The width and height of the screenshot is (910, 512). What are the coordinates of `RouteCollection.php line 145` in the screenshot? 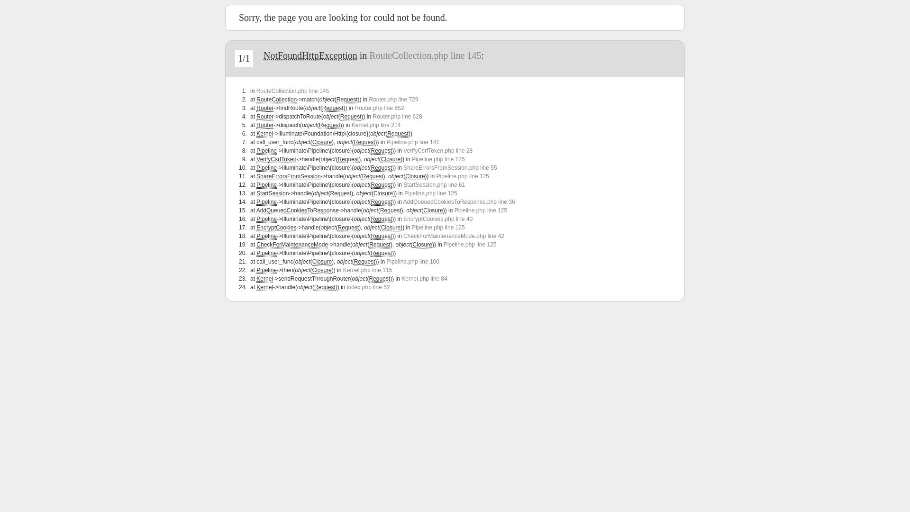 It's located at (425, 55).